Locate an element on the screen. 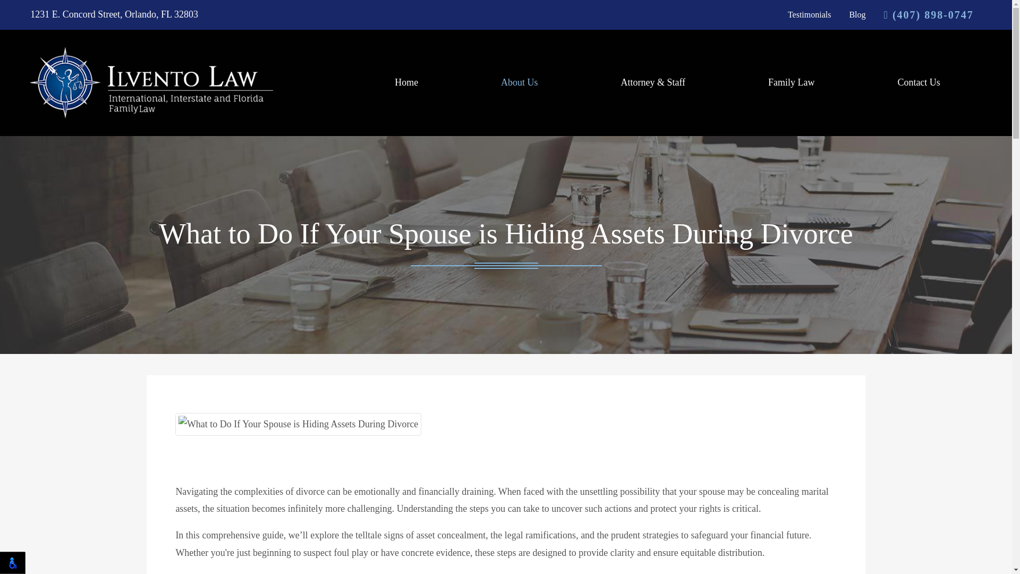  Contact Us is located at coordinates (918, 83).